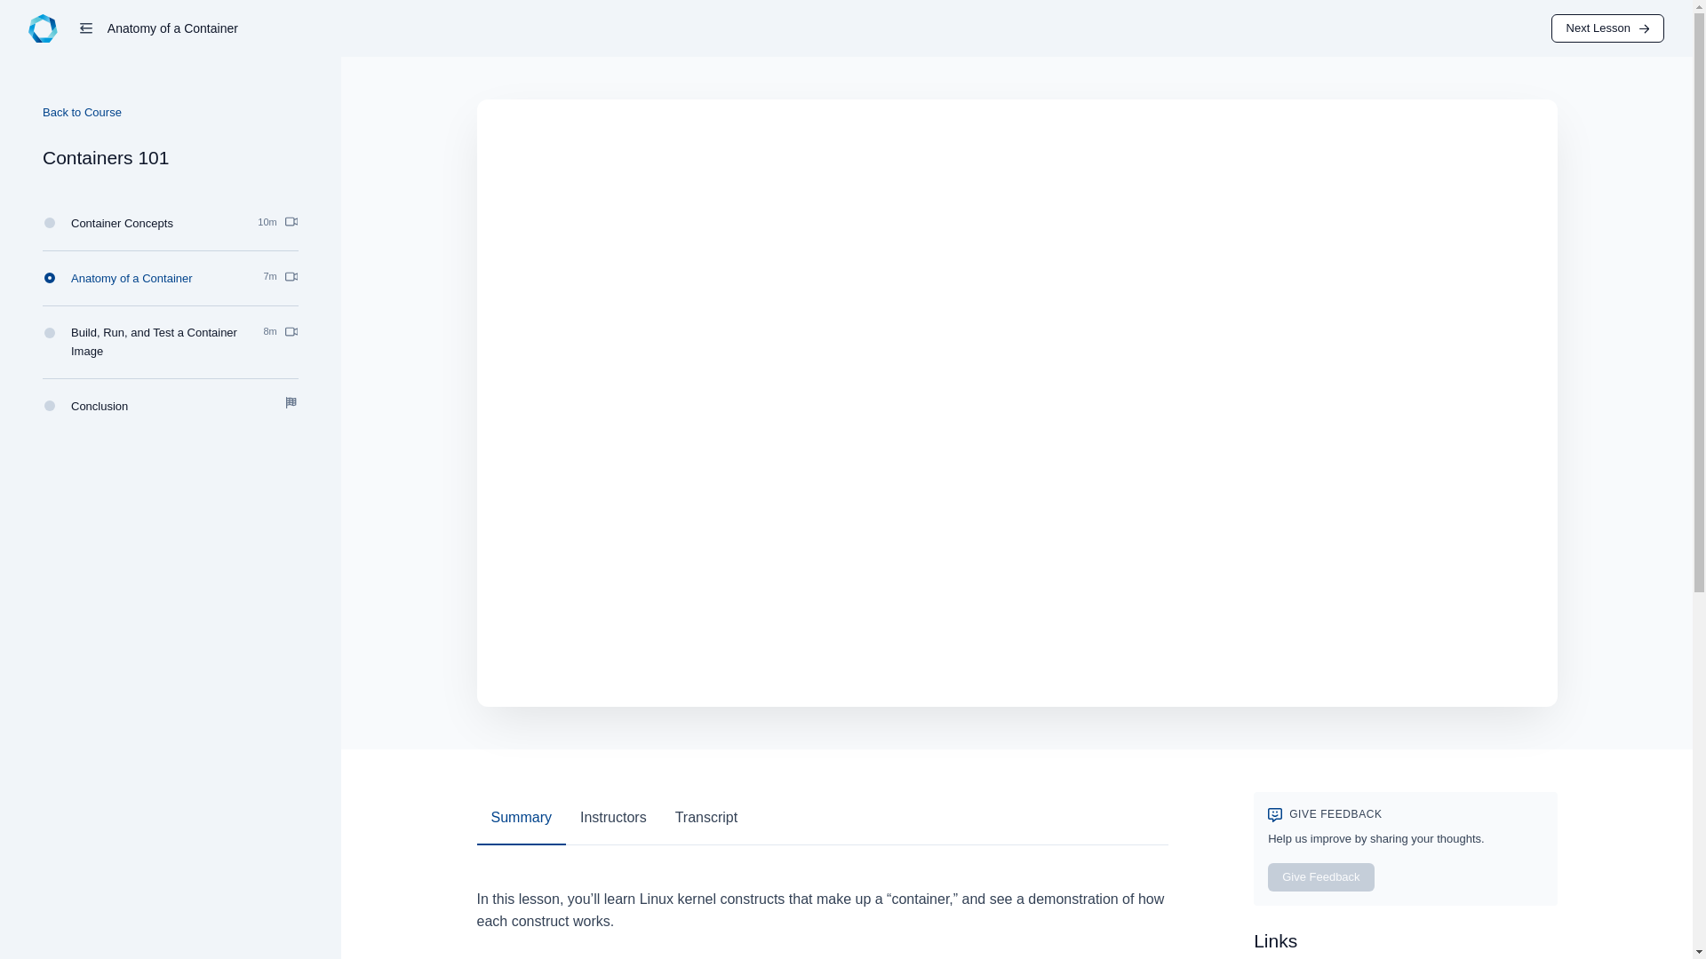 This screenshot has width=1706, height=959. What do you see at coordinates (171, 223) in the screenshot?
I see `Give Feedback` at bounding box center [171, 223].